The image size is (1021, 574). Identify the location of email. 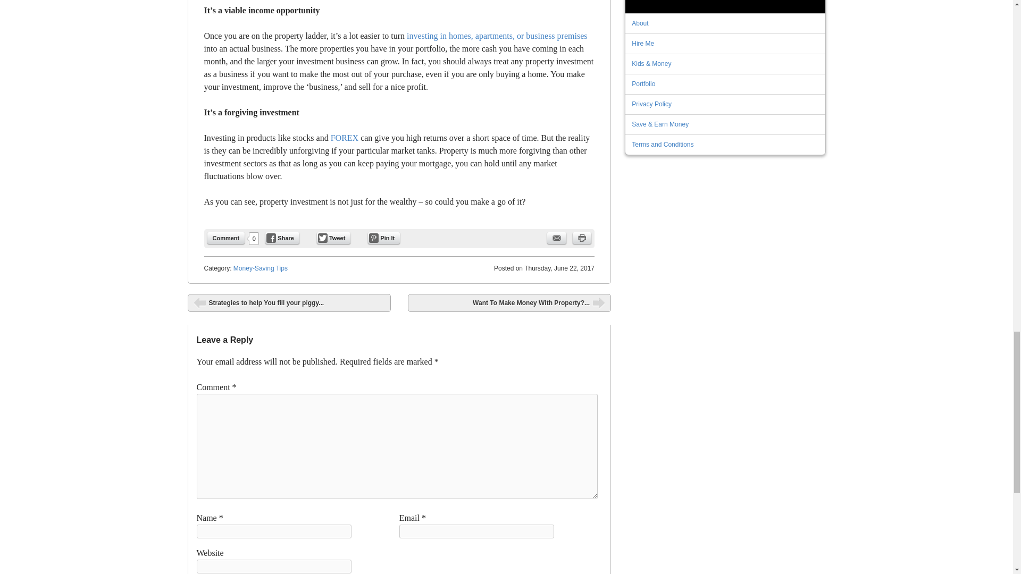
(557, 238).